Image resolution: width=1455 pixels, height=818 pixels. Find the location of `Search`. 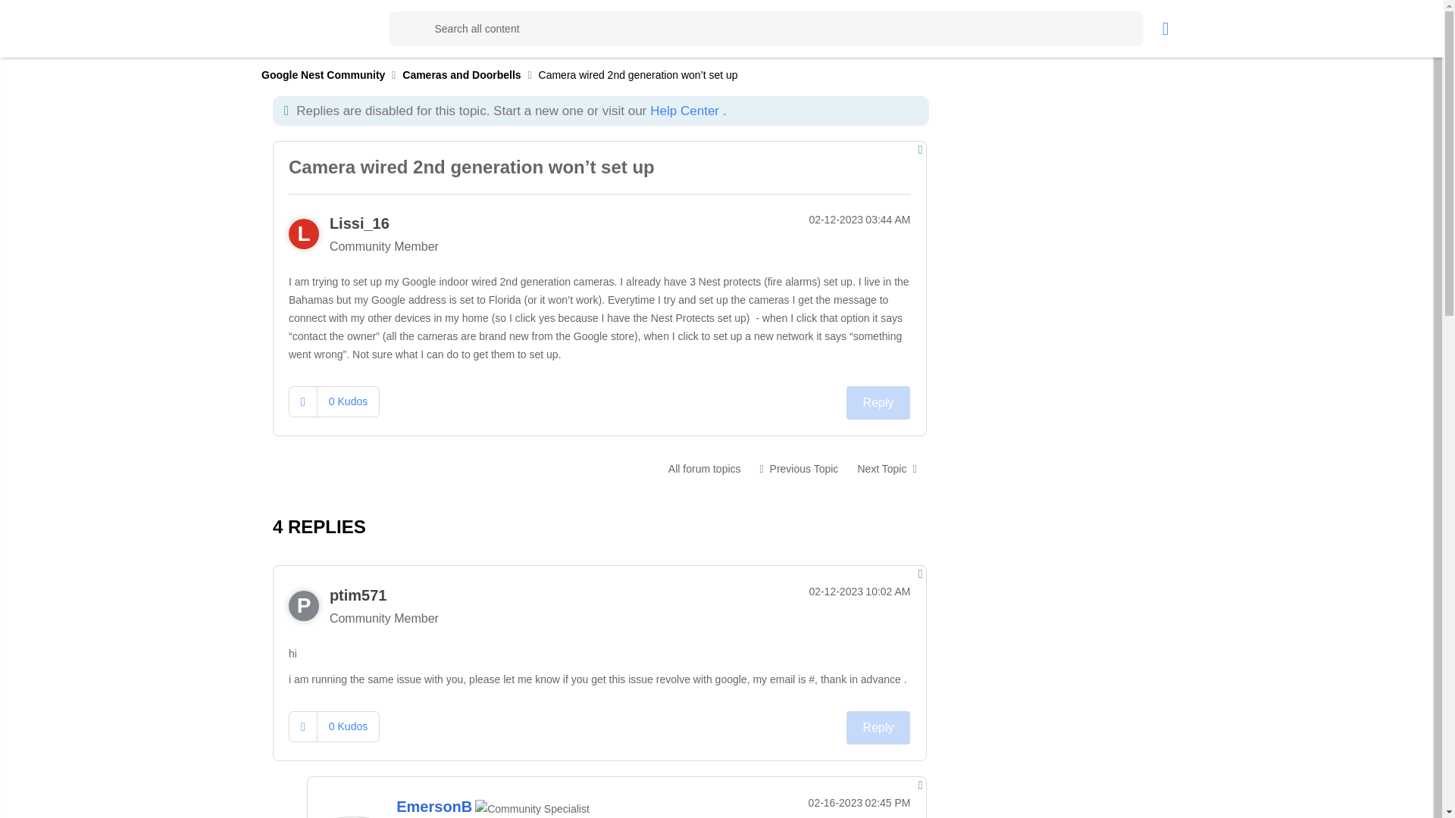

Search is located at coordinates (405, 29).